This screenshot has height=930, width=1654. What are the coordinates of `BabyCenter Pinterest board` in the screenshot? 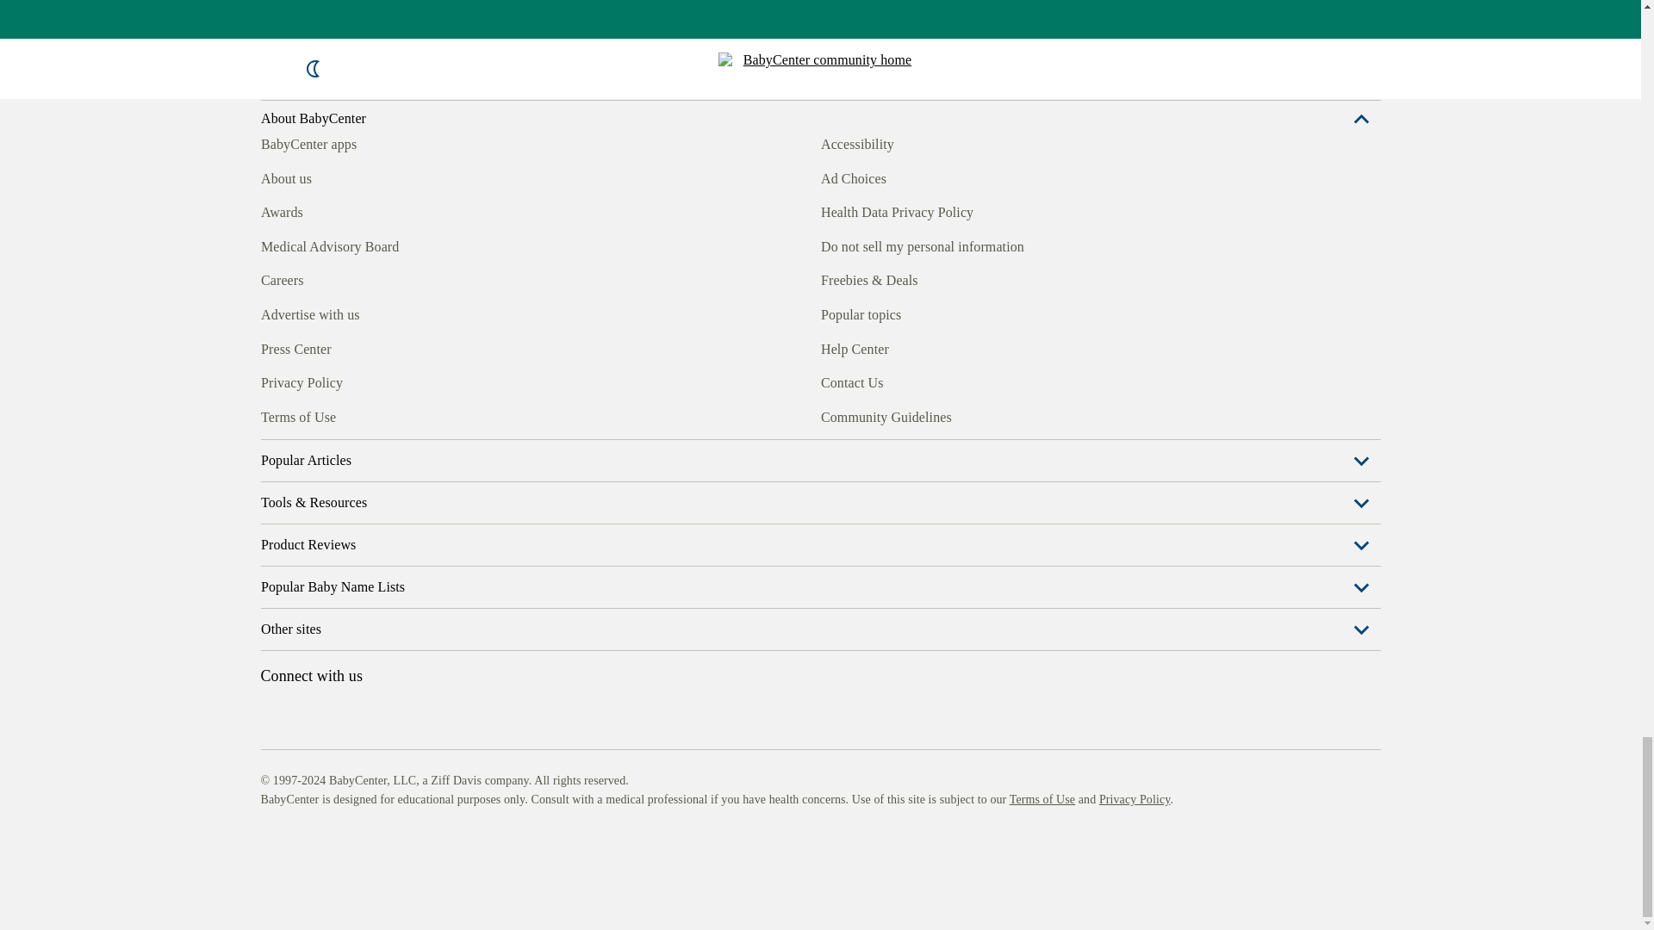 It's located at (351, 654).